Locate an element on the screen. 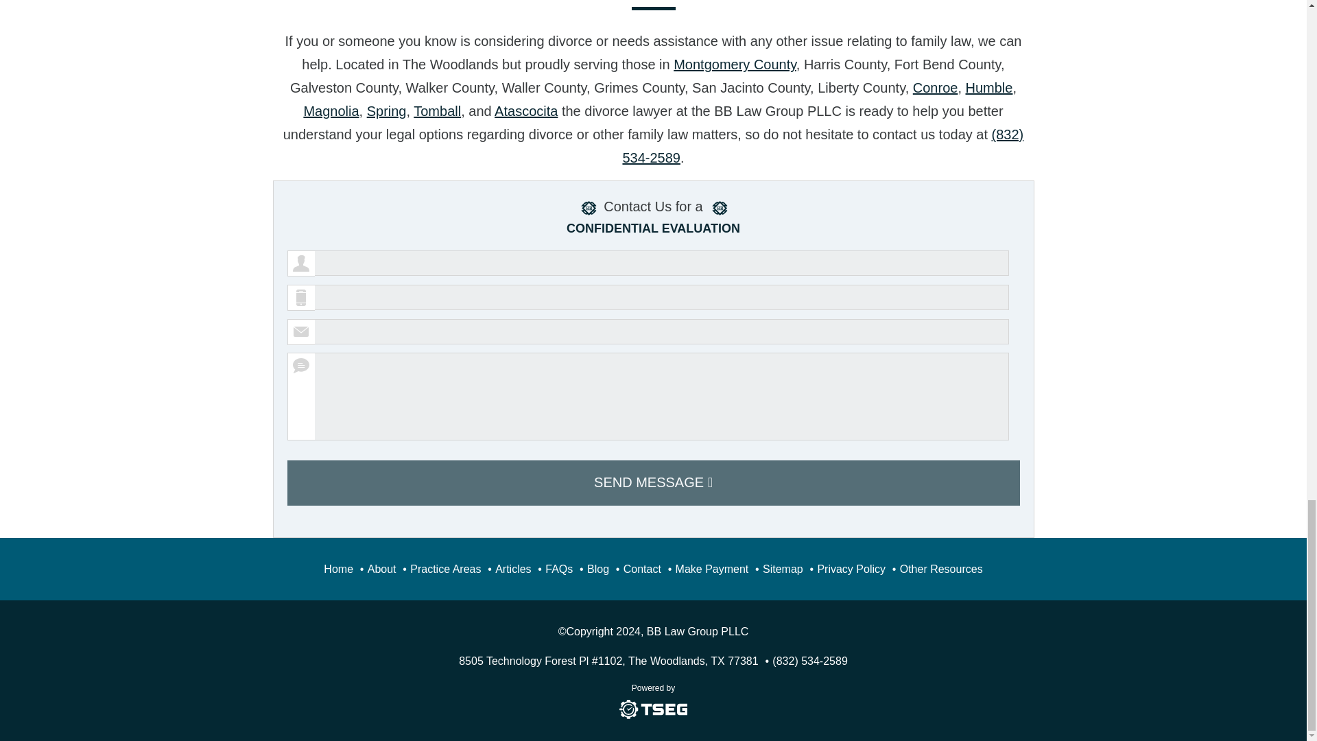 Image resolution: width=1317 pixels, height=741 pixels. Home is located at coordinates (338, 569).